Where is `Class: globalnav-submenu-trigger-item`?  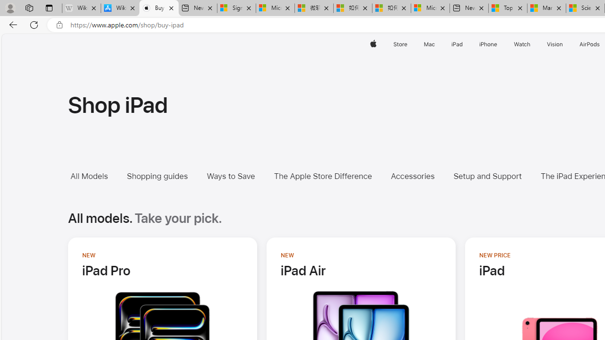 Class: globalnav-submenu-trigger-item is located at coordinates (565, 44).